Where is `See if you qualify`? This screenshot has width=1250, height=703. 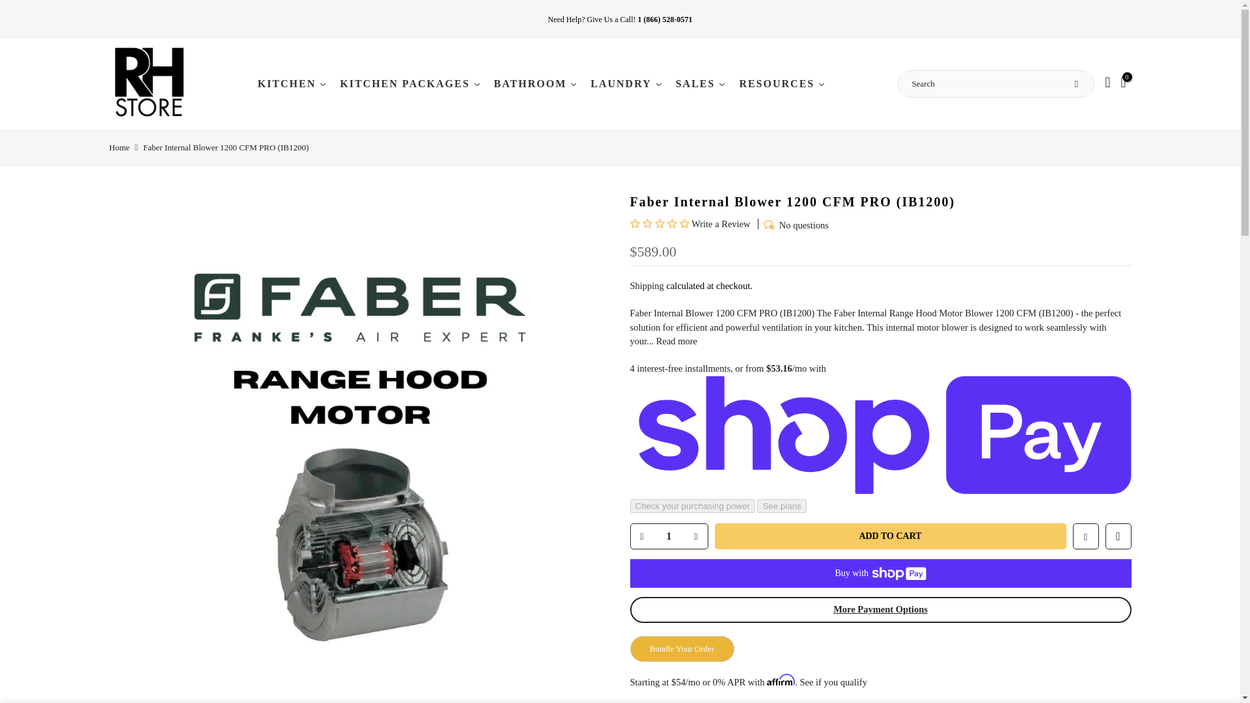 See if you qualify is located at coordinates (833, 682).